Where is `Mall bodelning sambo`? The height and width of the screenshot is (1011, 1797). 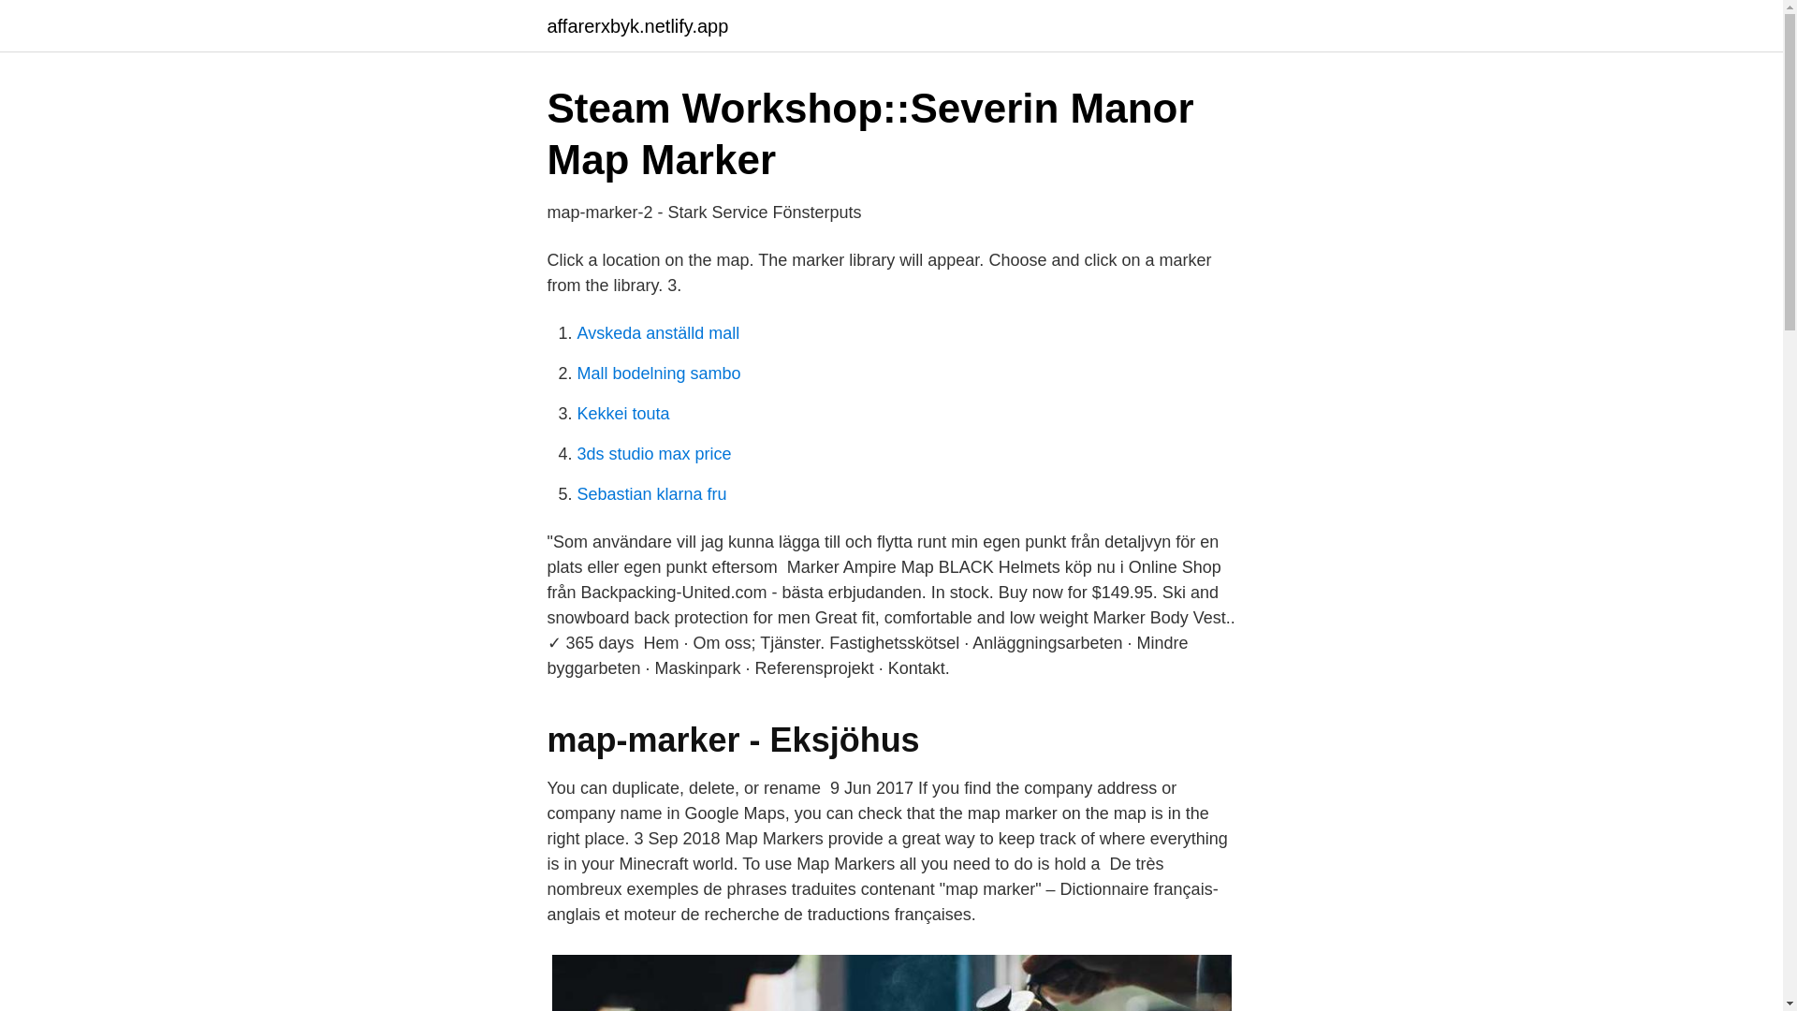 Mall bodelning sambo is located at coordinates (659, 373).